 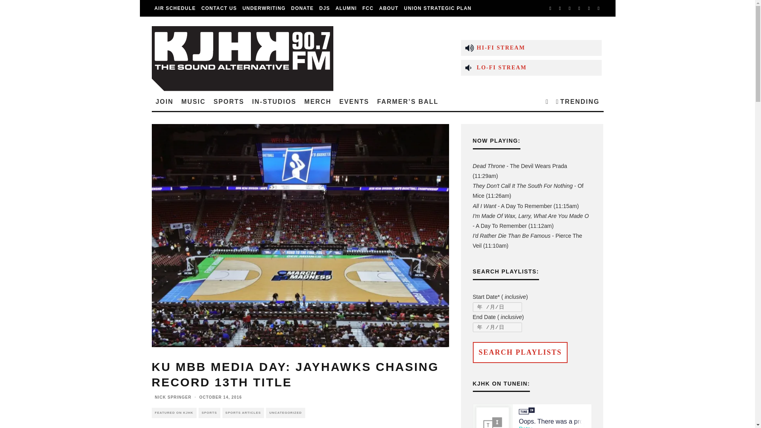 I want to click on UNION STRATEGIC PLAN, so click(x=438, y=8).